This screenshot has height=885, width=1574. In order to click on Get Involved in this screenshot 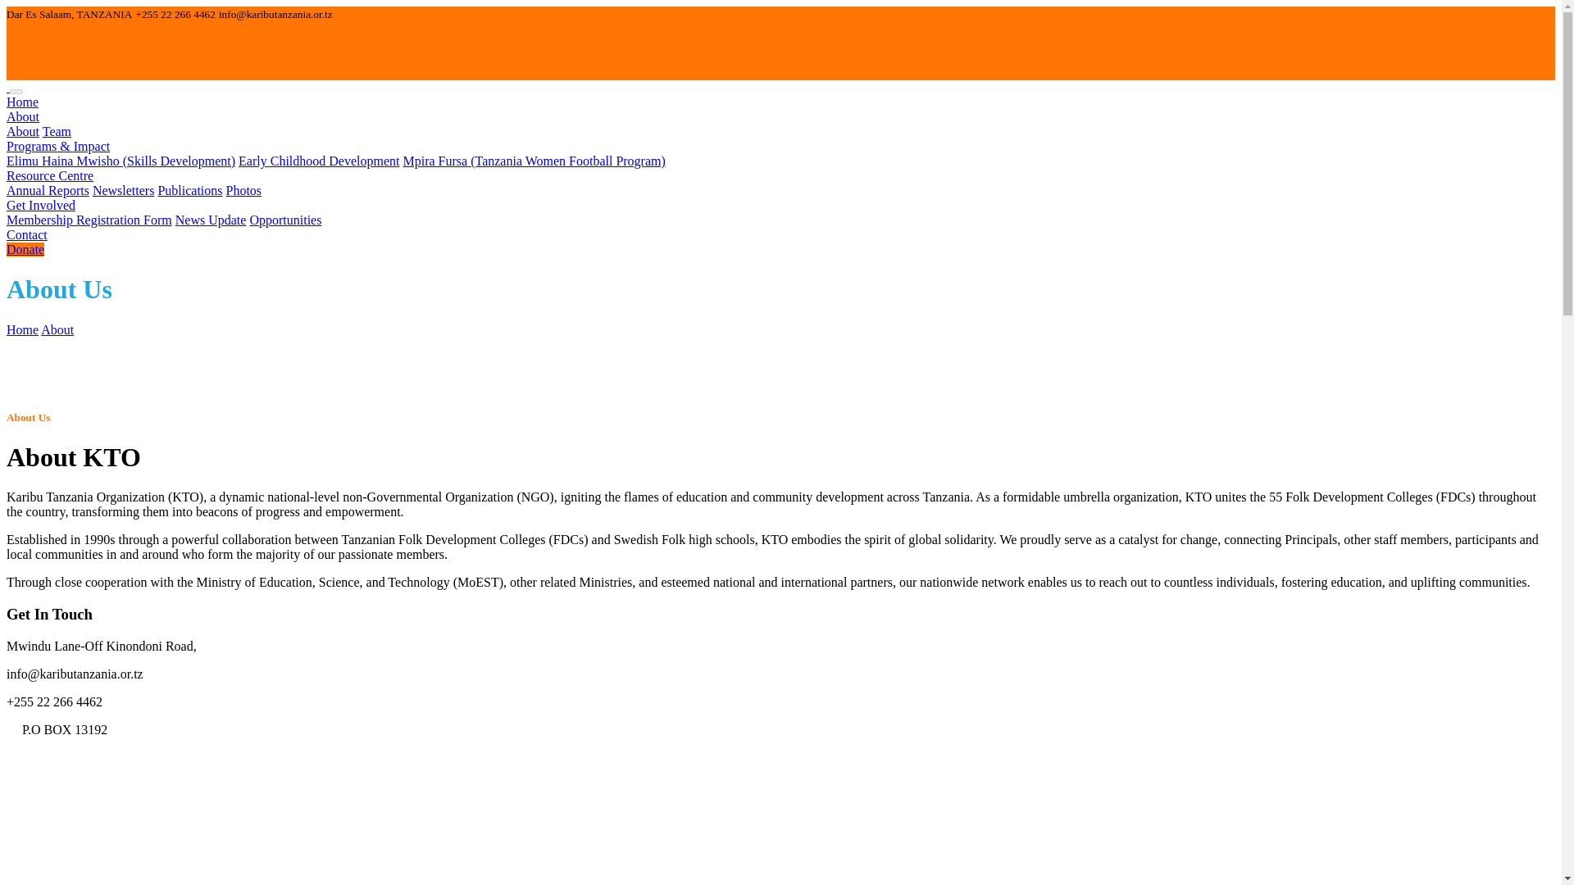, I will do `click(41, 205)`.